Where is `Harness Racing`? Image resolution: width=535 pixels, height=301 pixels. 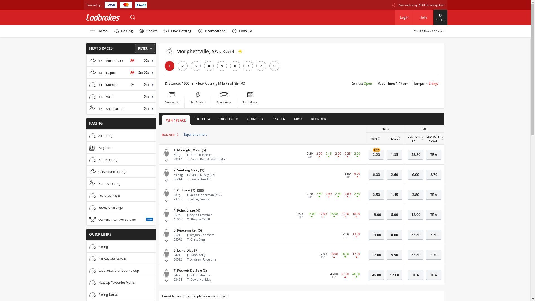
Harness Racing is located at coordinates (121, 183).